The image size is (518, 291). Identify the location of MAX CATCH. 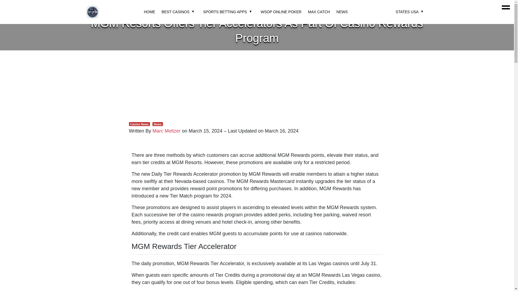
(319, 12).